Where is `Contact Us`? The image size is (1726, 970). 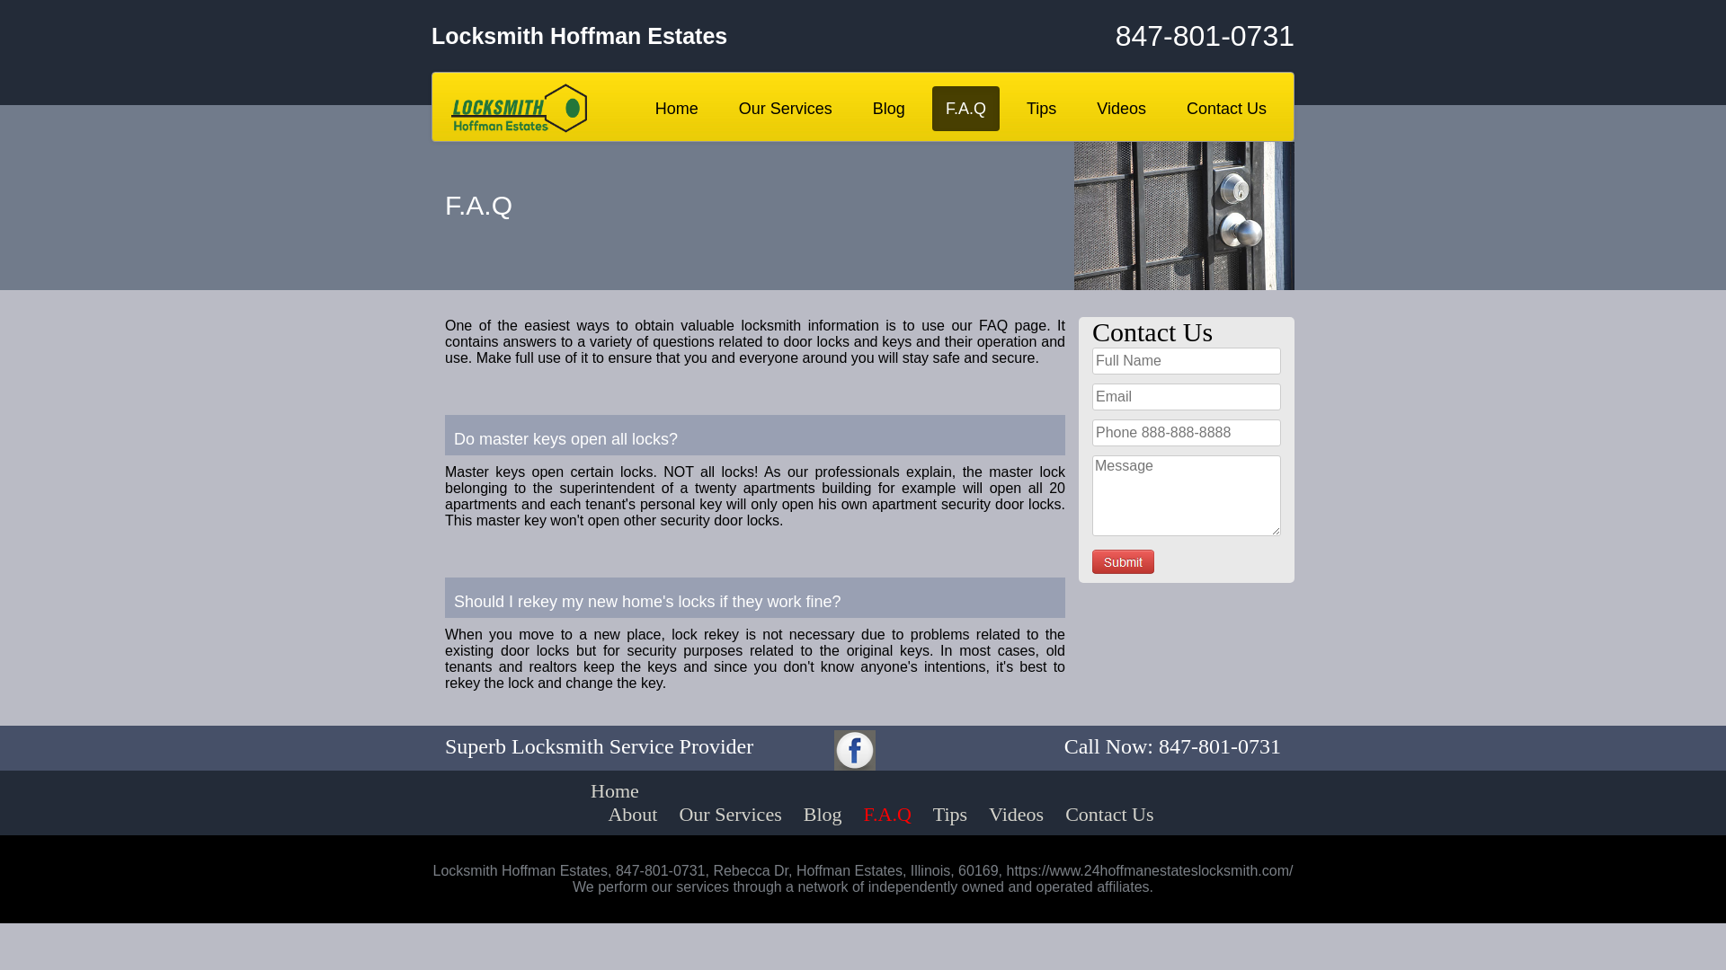 Contact Us is located at coordinates (1109, 814).